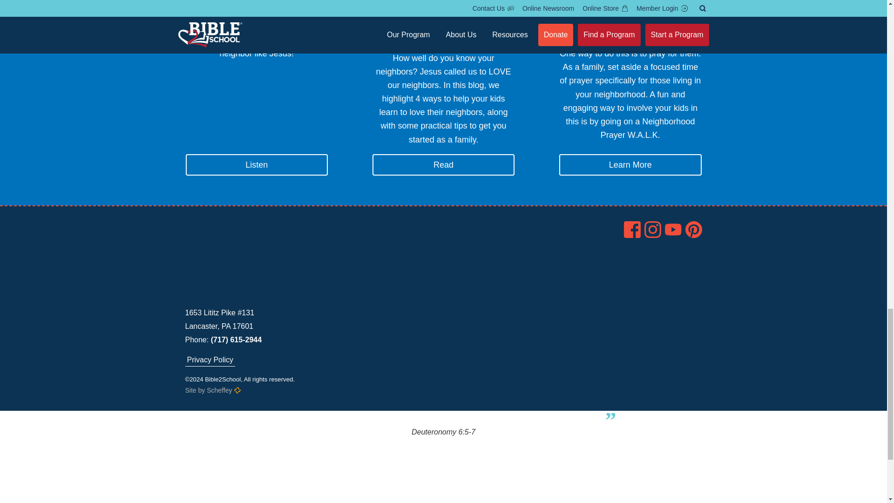  Describe the element at coordinates (673, 229) in the screenshot. I see `youtubeCreated with Sketch.` at that location.